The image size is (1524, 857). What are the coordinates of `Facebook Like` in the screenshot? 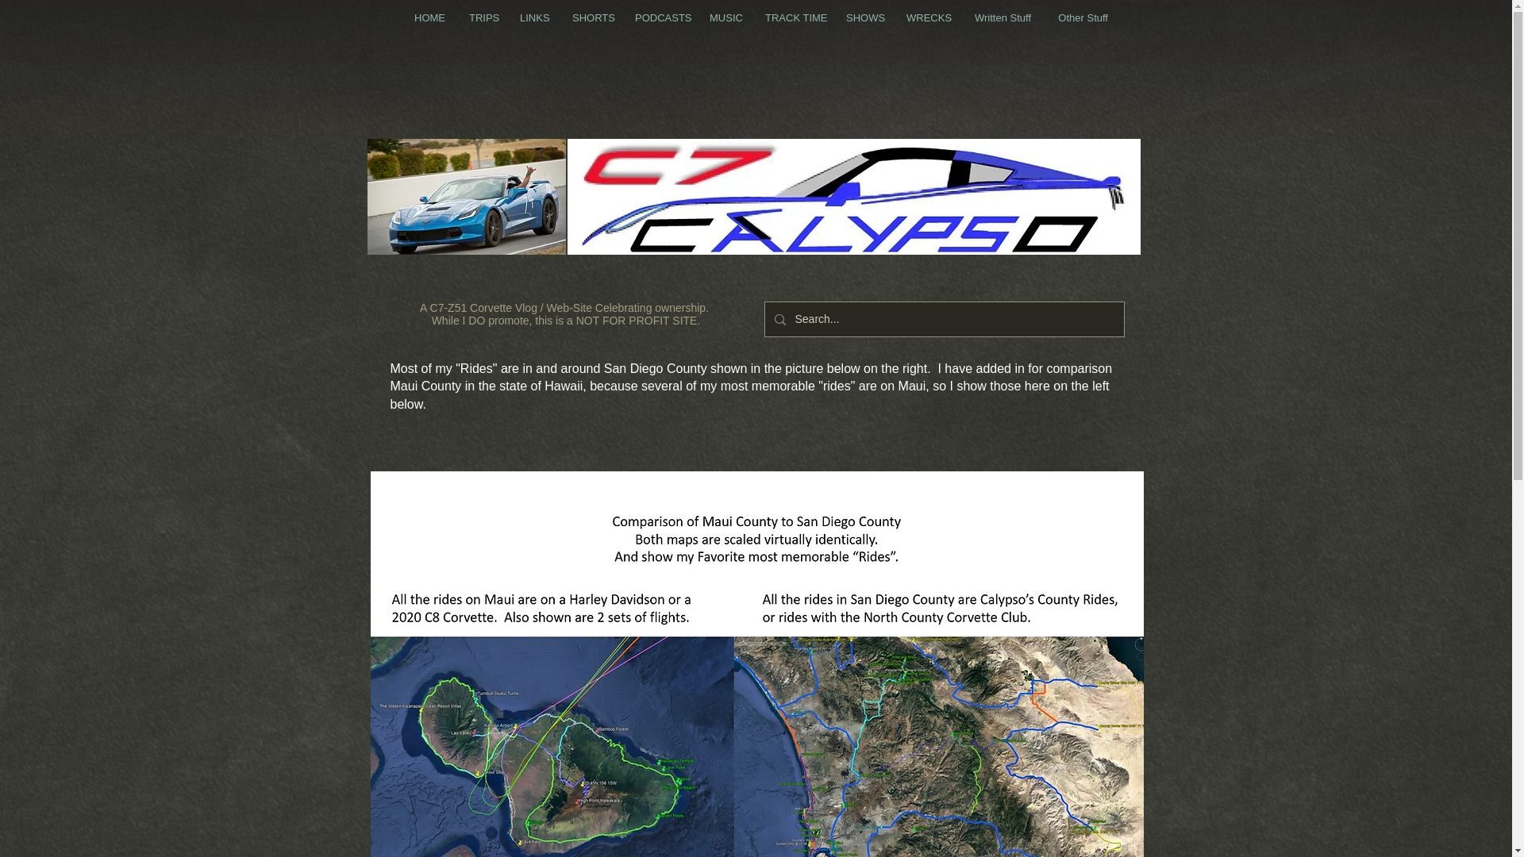 It's located at (771, 122).